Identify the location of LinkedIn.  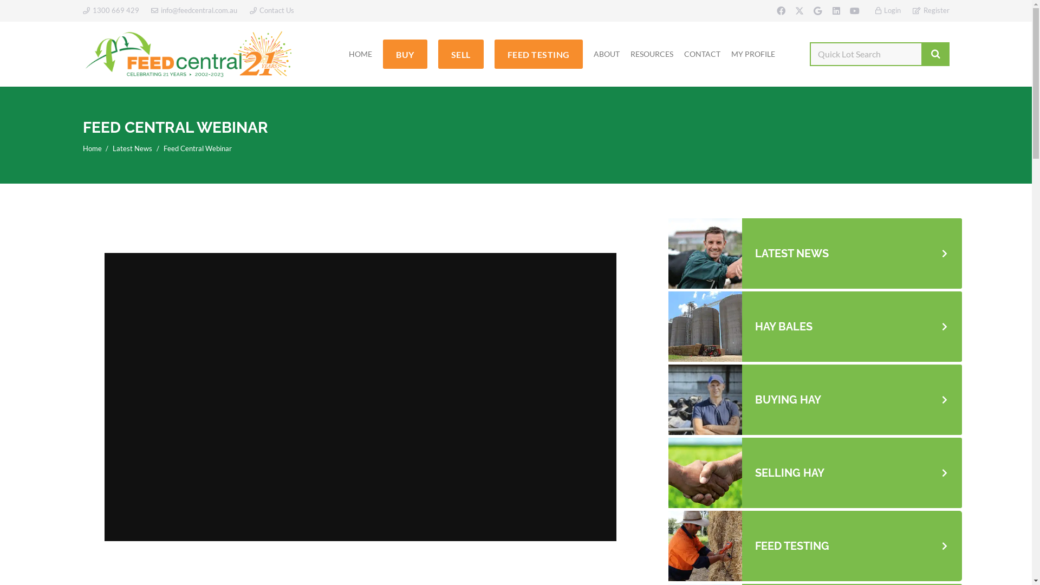
(836, 11).